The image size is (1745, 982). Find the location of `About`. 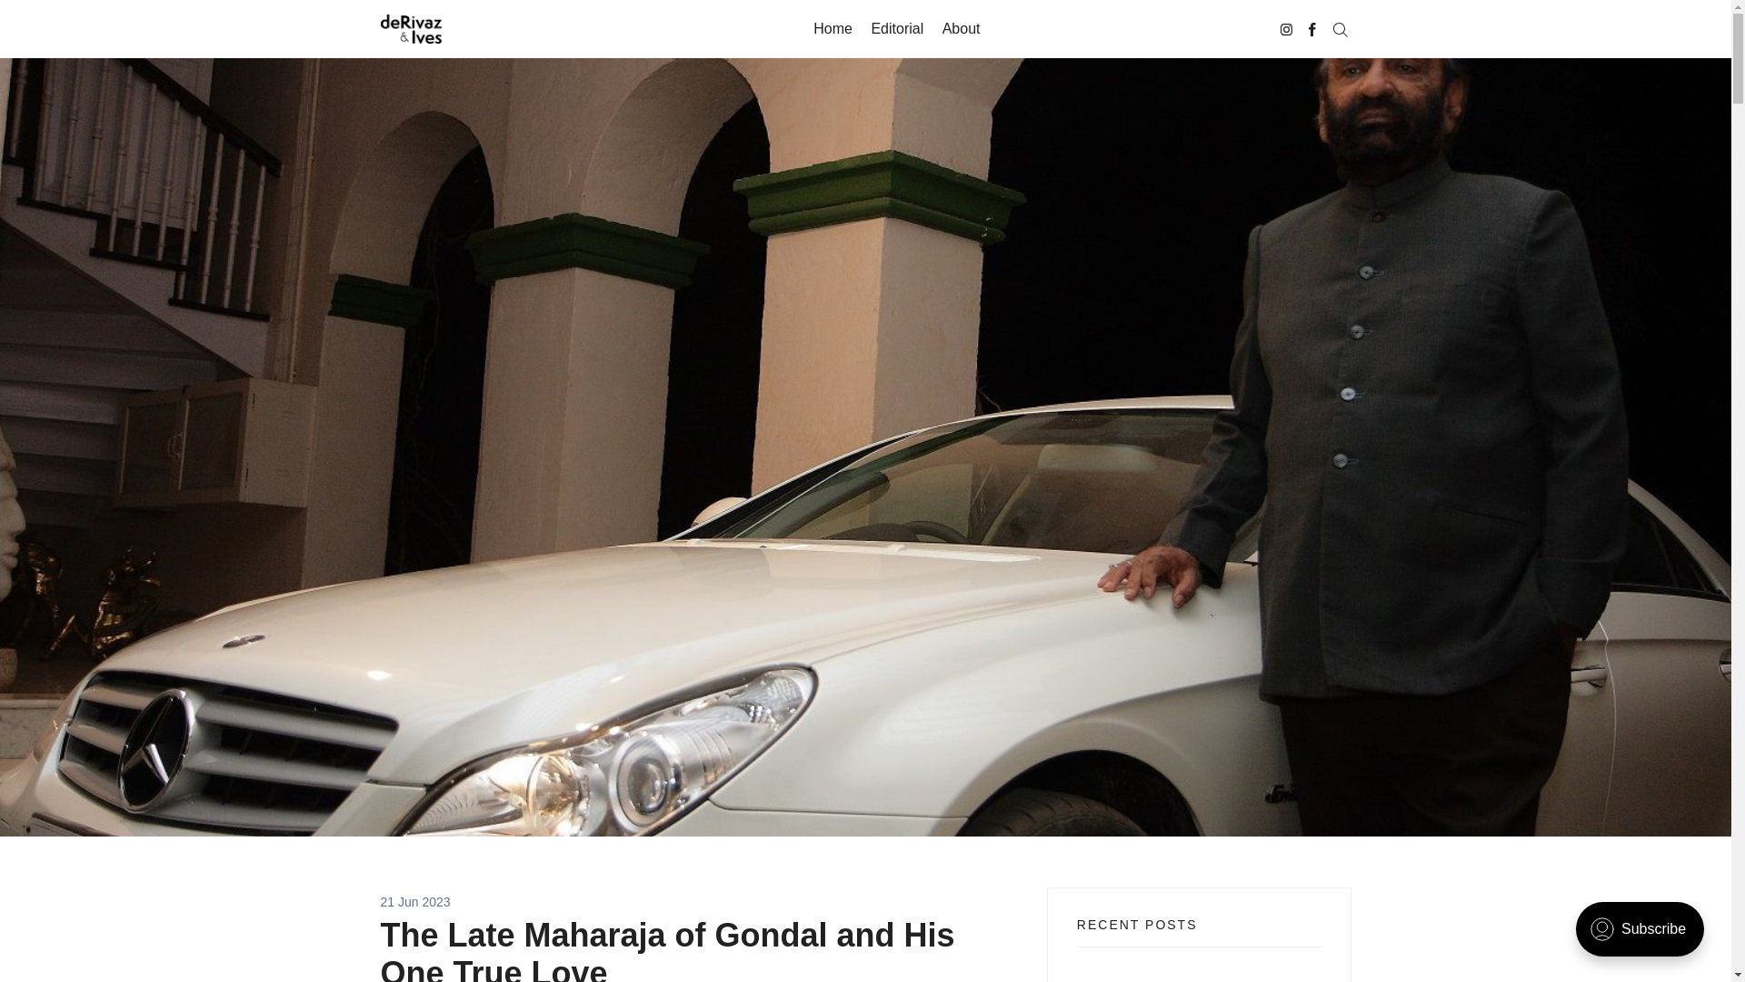

About is located at coordinates (962, 29).